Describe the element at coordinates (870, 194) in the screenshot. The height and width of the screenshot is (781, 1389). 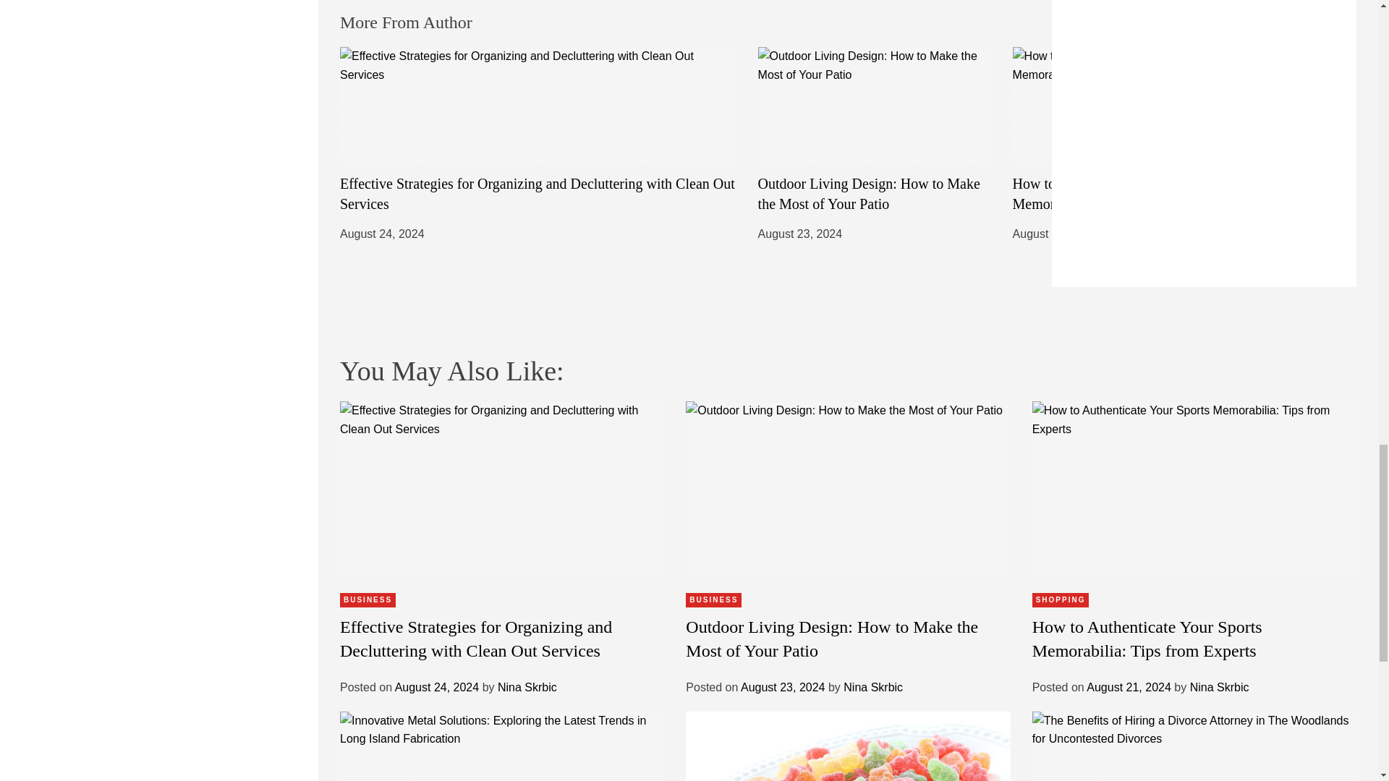
I see `Outdoor Living Design: How to Make the Most of Your Patio` at that location.